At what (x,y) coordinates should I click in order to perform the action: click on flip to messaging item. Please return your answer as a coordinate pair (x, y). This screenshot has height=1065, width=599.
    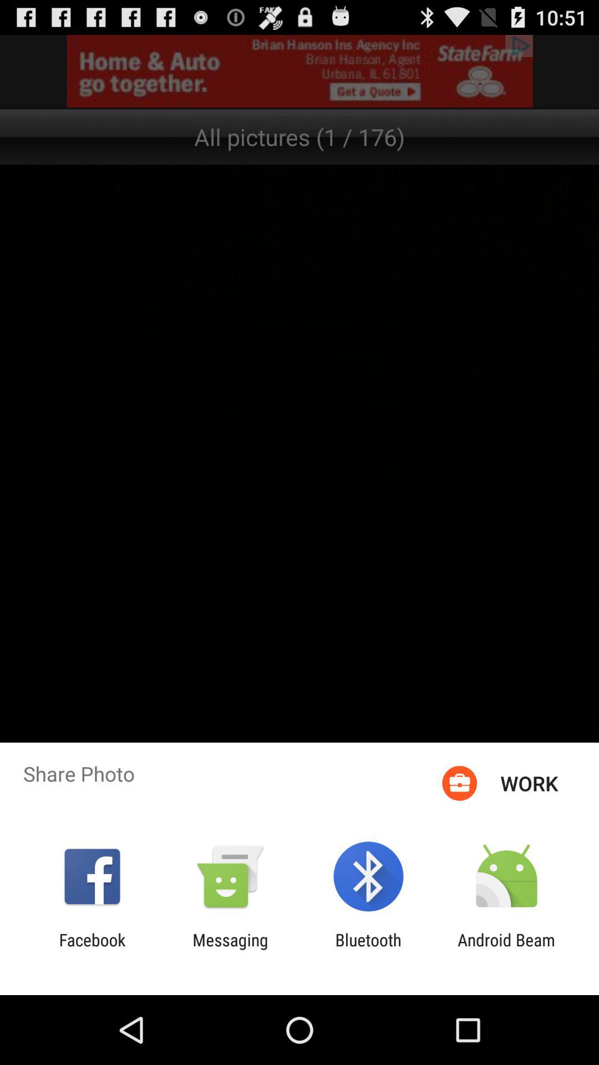
    Looking at the image, I should click on (230, 950).